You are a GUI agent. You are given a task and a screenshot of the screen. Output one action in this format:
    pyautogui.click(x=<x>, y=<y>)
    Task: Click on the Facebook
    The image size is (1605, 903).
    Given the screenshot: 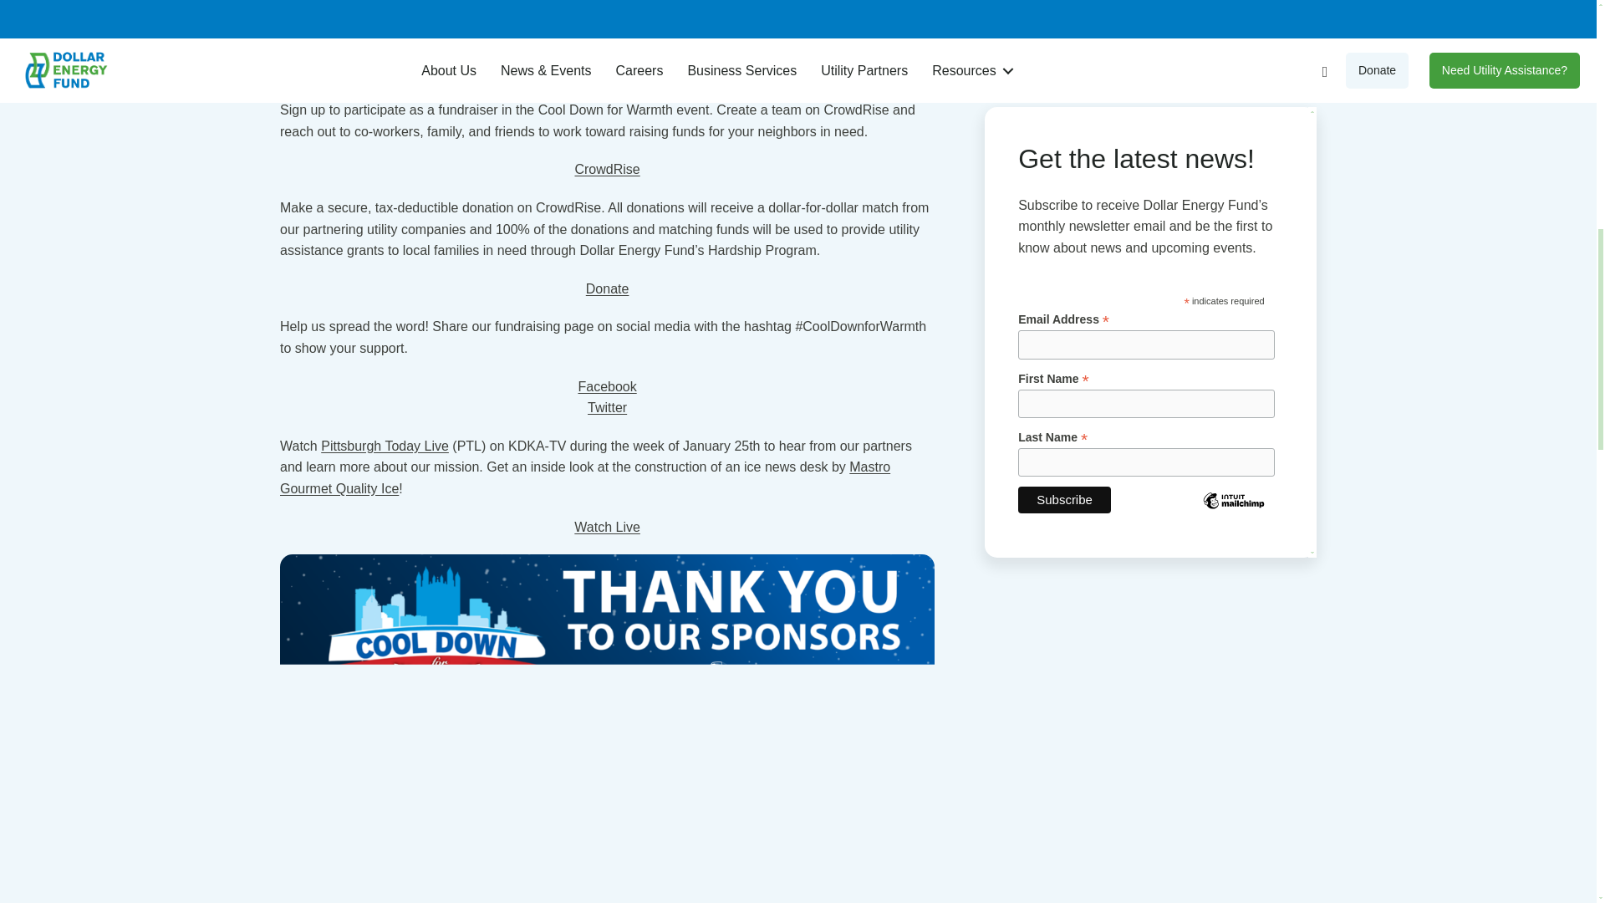 What is the action you would take?
    pyautogui.click(x=607, y=386)
    